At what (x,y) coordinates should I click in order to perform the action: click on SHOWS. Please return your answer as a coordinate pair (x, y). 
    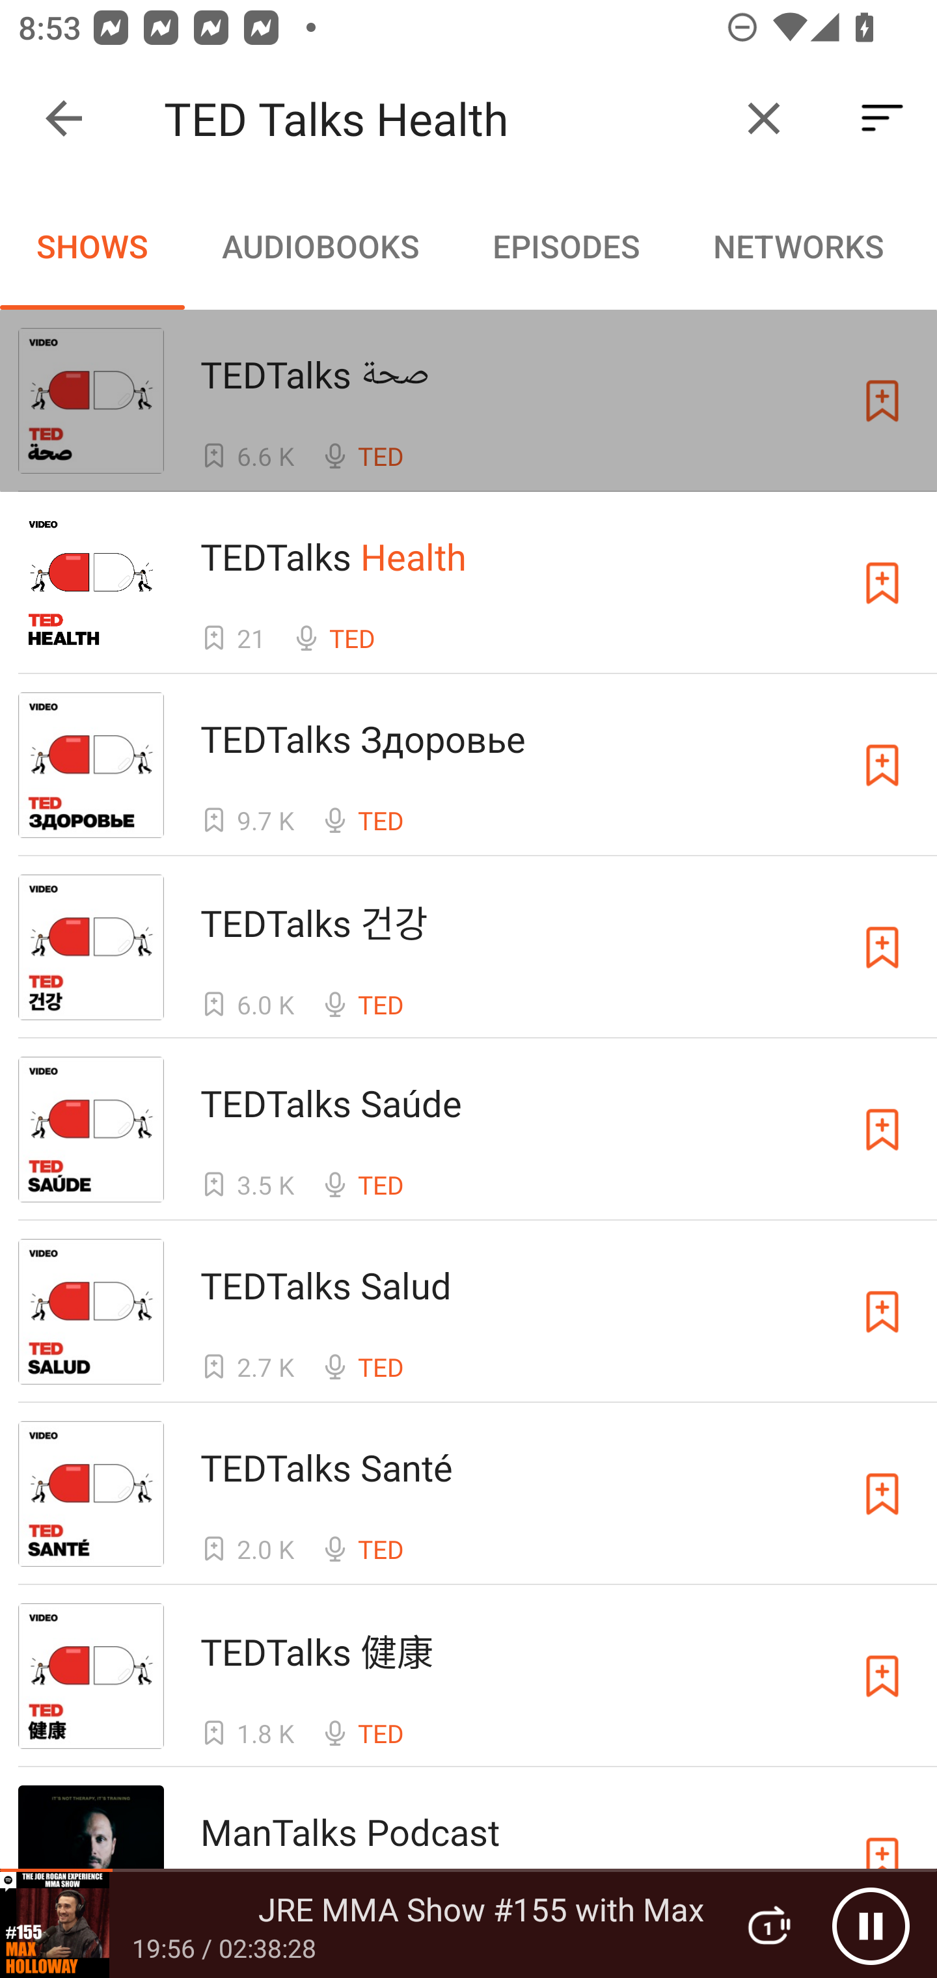
    Looking at the image, I should click on (92, 246).